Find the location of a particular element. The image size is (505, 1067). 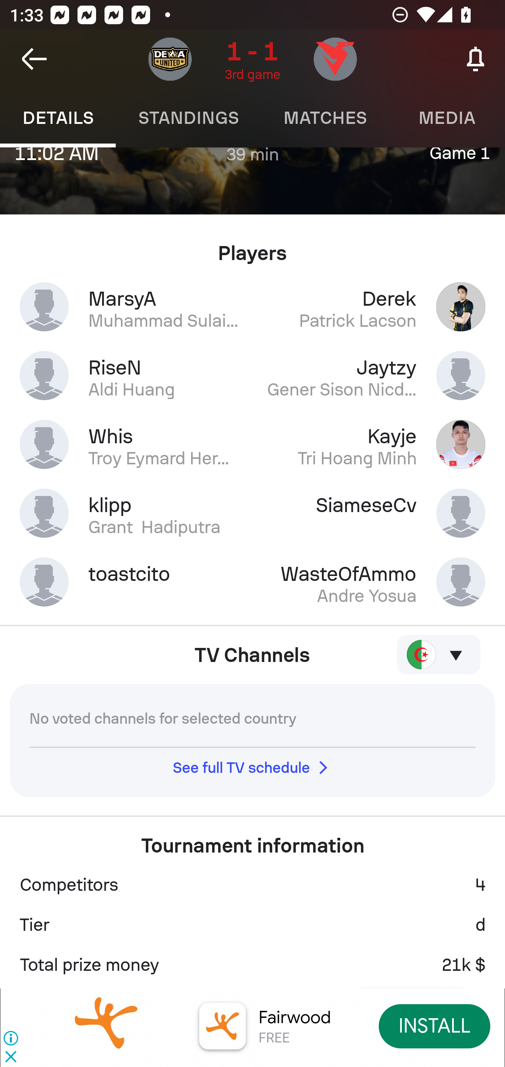

Matches MATCHES is located at coordinates (325, 118).